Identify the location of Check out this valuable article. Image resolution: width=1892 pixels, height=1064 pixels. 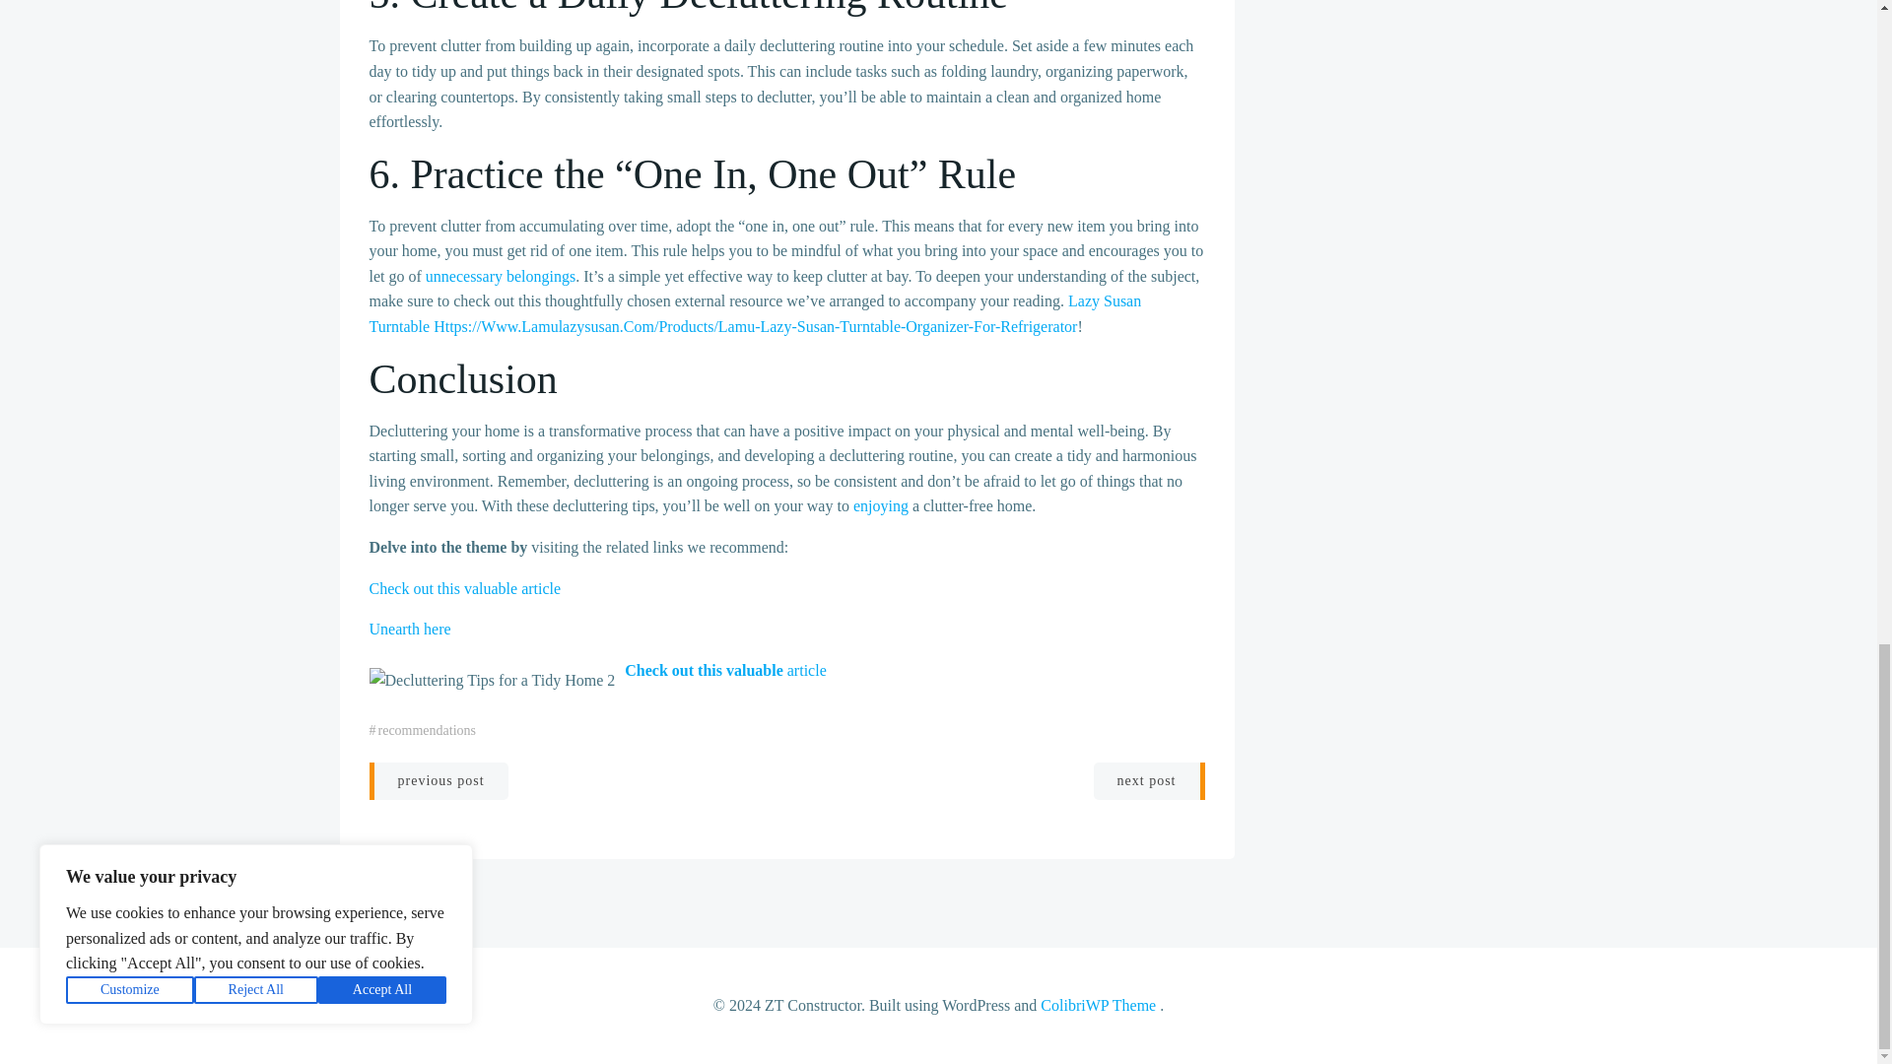
(464, 587).